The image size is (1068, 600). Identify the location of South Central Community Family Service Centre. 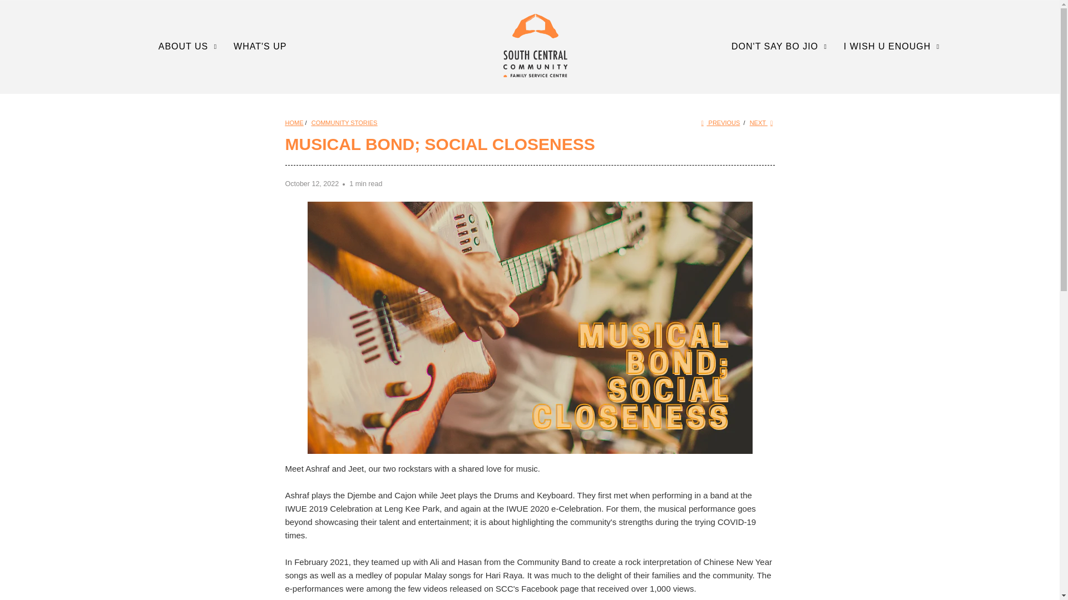
(535, 46).